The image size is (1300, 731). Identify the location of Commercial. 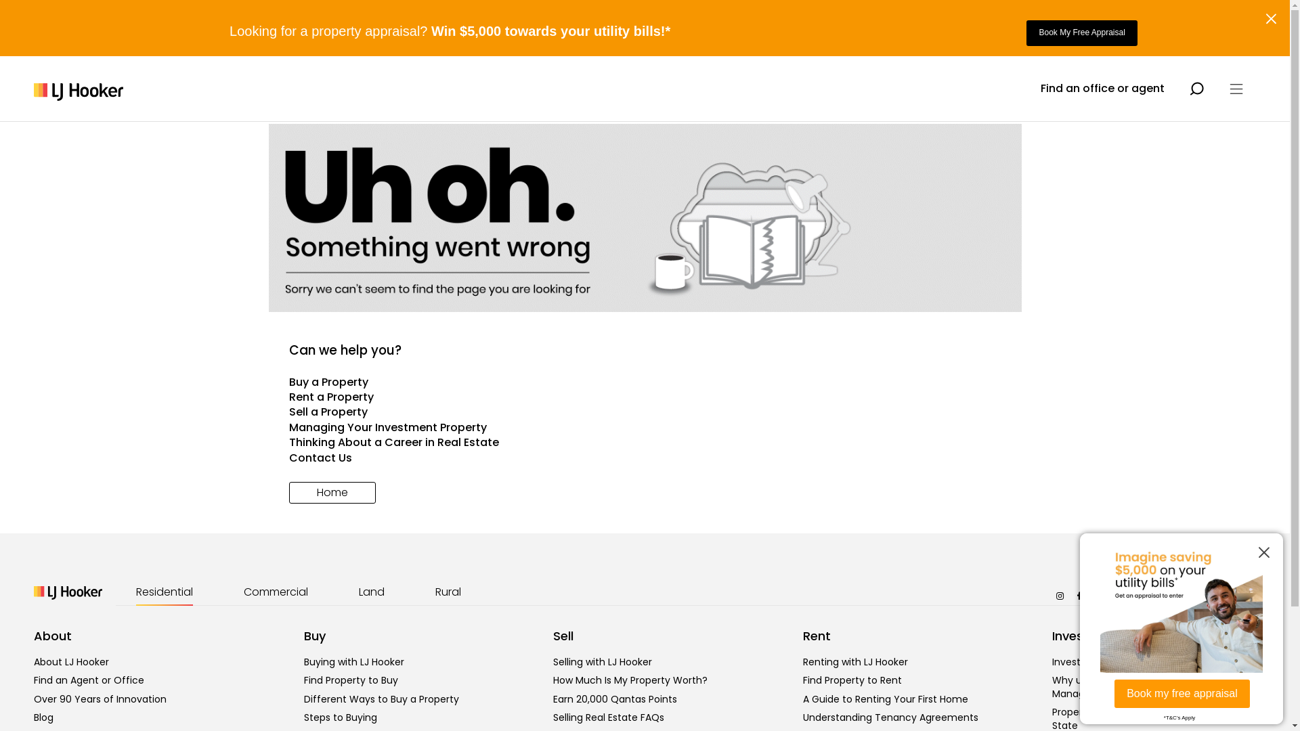
(276, 592).